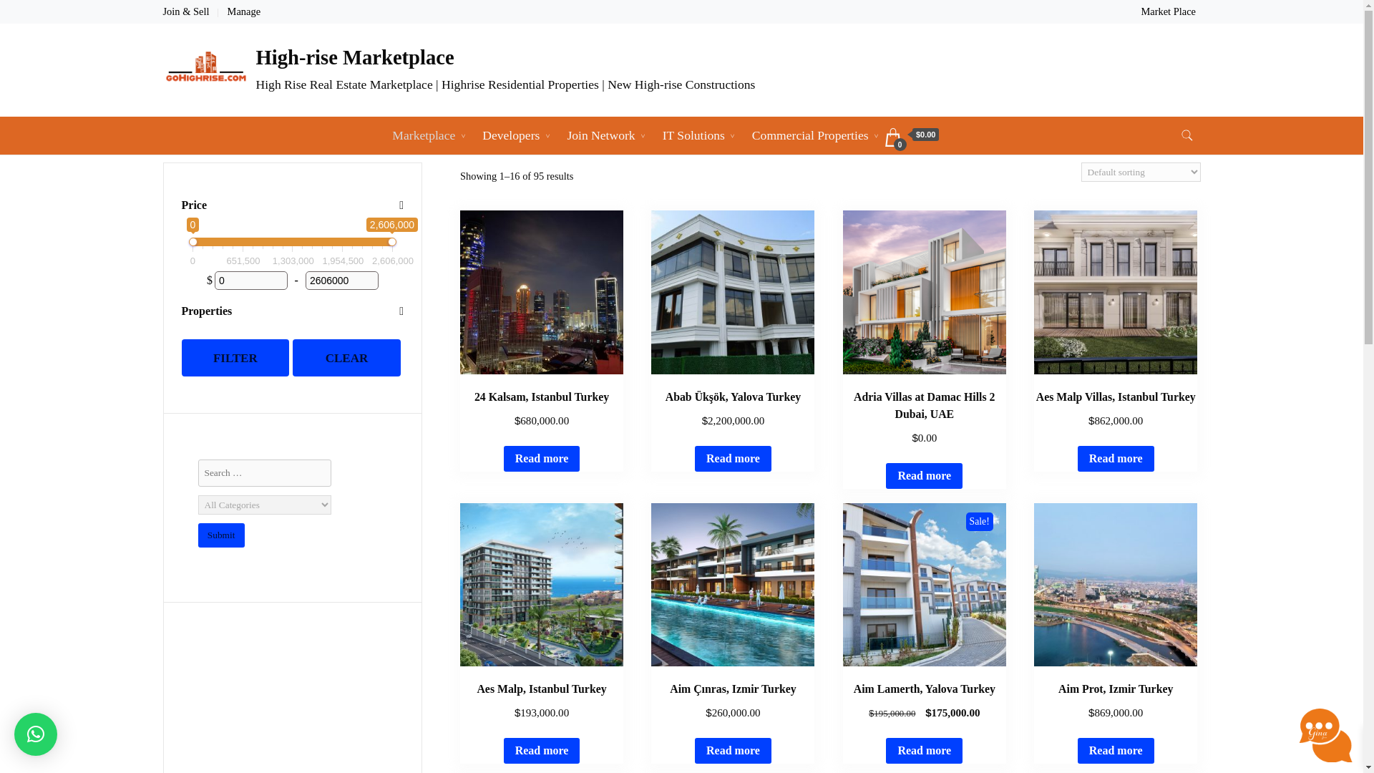 This screenshot has width=1374, height=773. What do you see at coordinates (355, 57) in the screenshot?
I see `High-rise Marketplace` at bounding box center [355, 57].